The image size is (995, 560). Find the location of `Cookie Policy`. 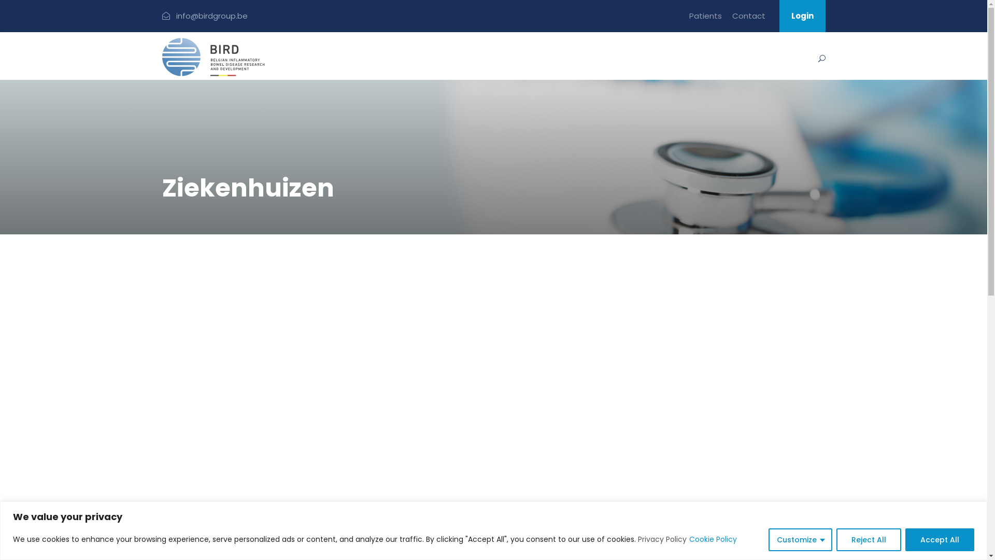

Cookie Policy is located at coordinates (713, 539).